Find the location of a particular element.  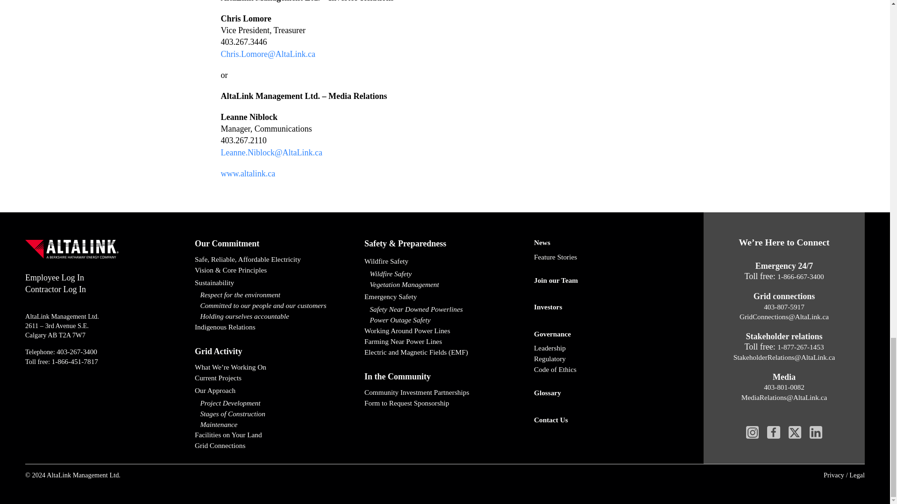

Current Projects is located at coordinates (275, 378).